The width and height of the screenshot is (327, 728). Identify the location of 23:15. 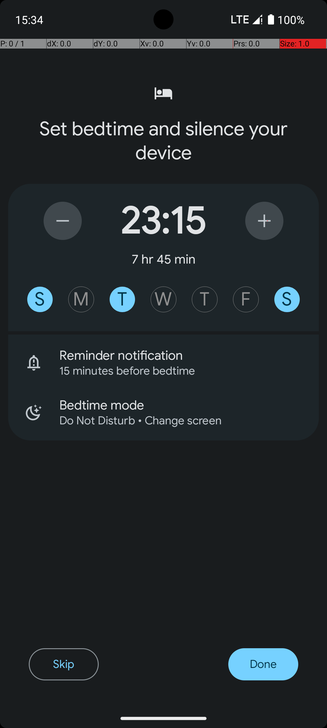
(163, 221).